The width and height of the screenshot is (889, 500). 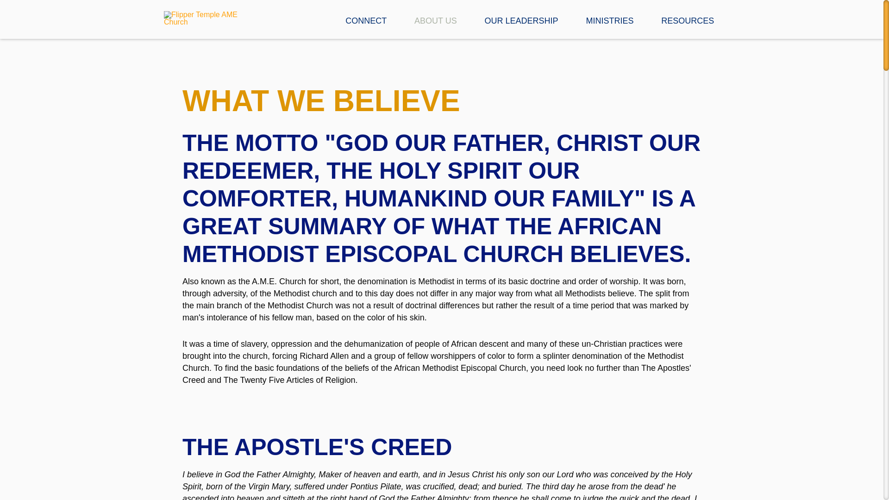 What do you see at coordinates (521, 26) in the screenshot?
I see `OUR LEADERSHIP` at bounding box center [521, 26].